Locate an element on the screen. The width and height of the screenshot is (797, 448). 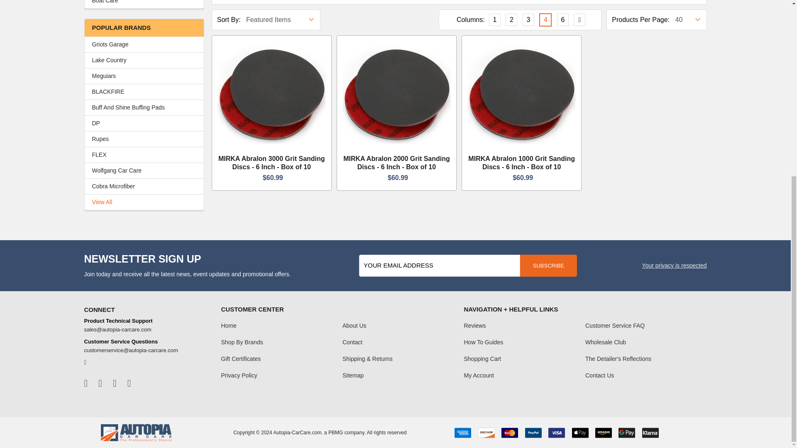
Lake Country is located at coordinates (144, 60).